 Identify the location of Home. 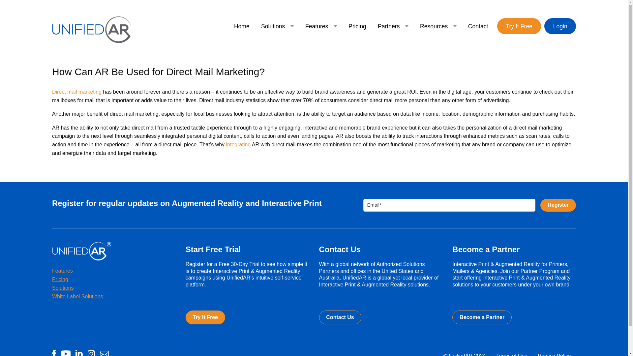
(241, 26).